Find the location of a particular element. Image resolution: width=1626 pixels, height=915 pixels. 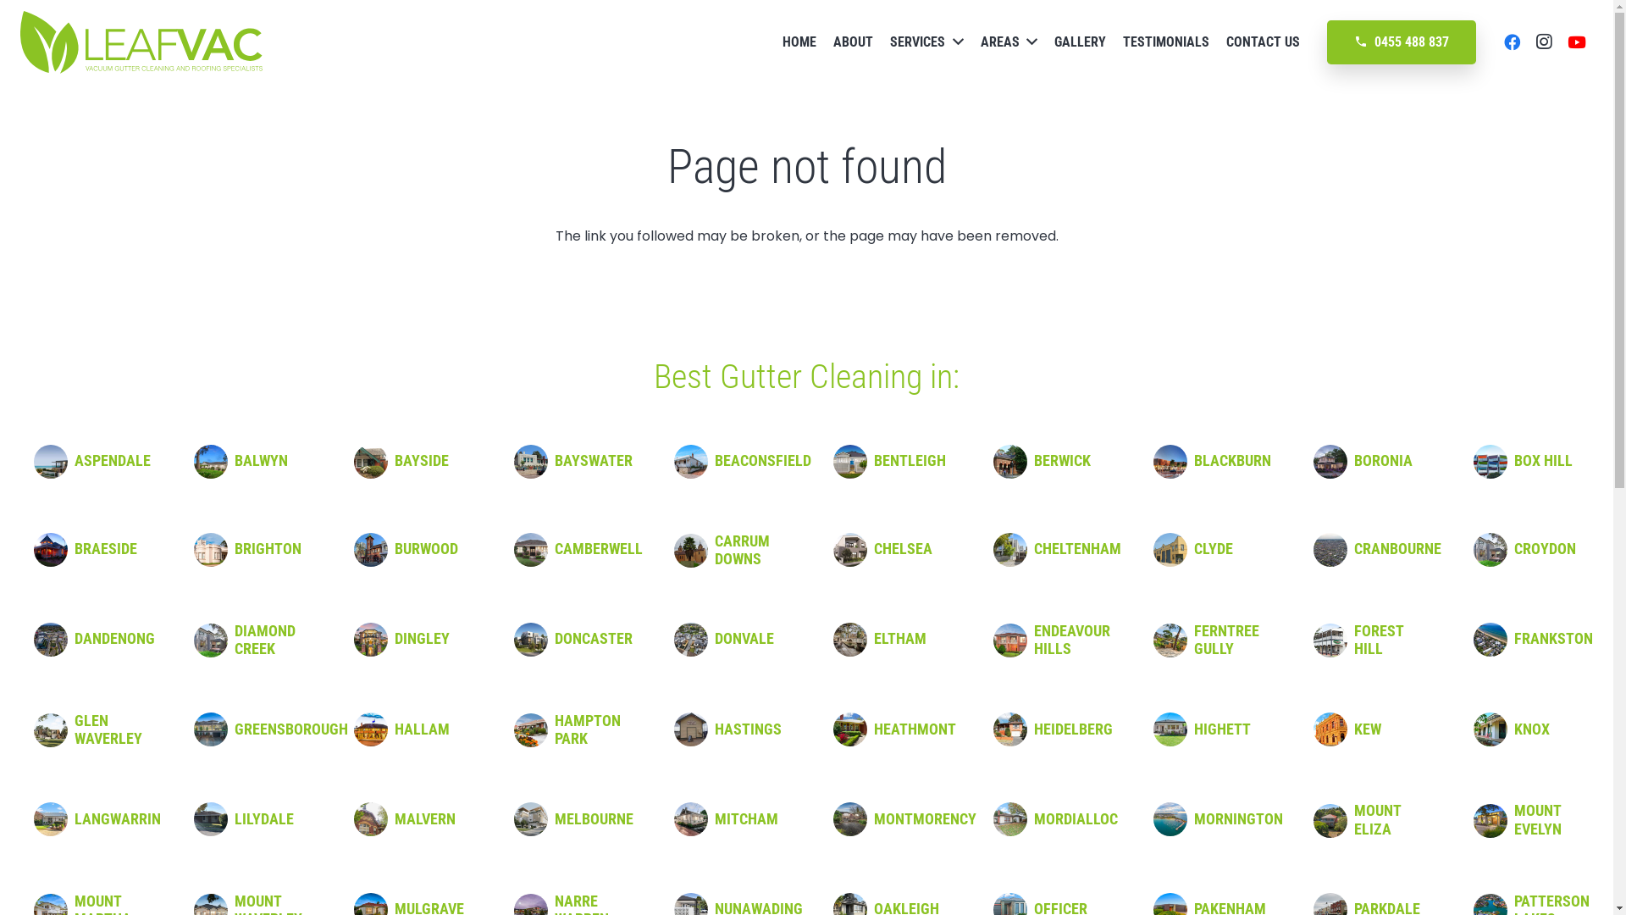

BAYSIDE is located at coordinates (422, 461).